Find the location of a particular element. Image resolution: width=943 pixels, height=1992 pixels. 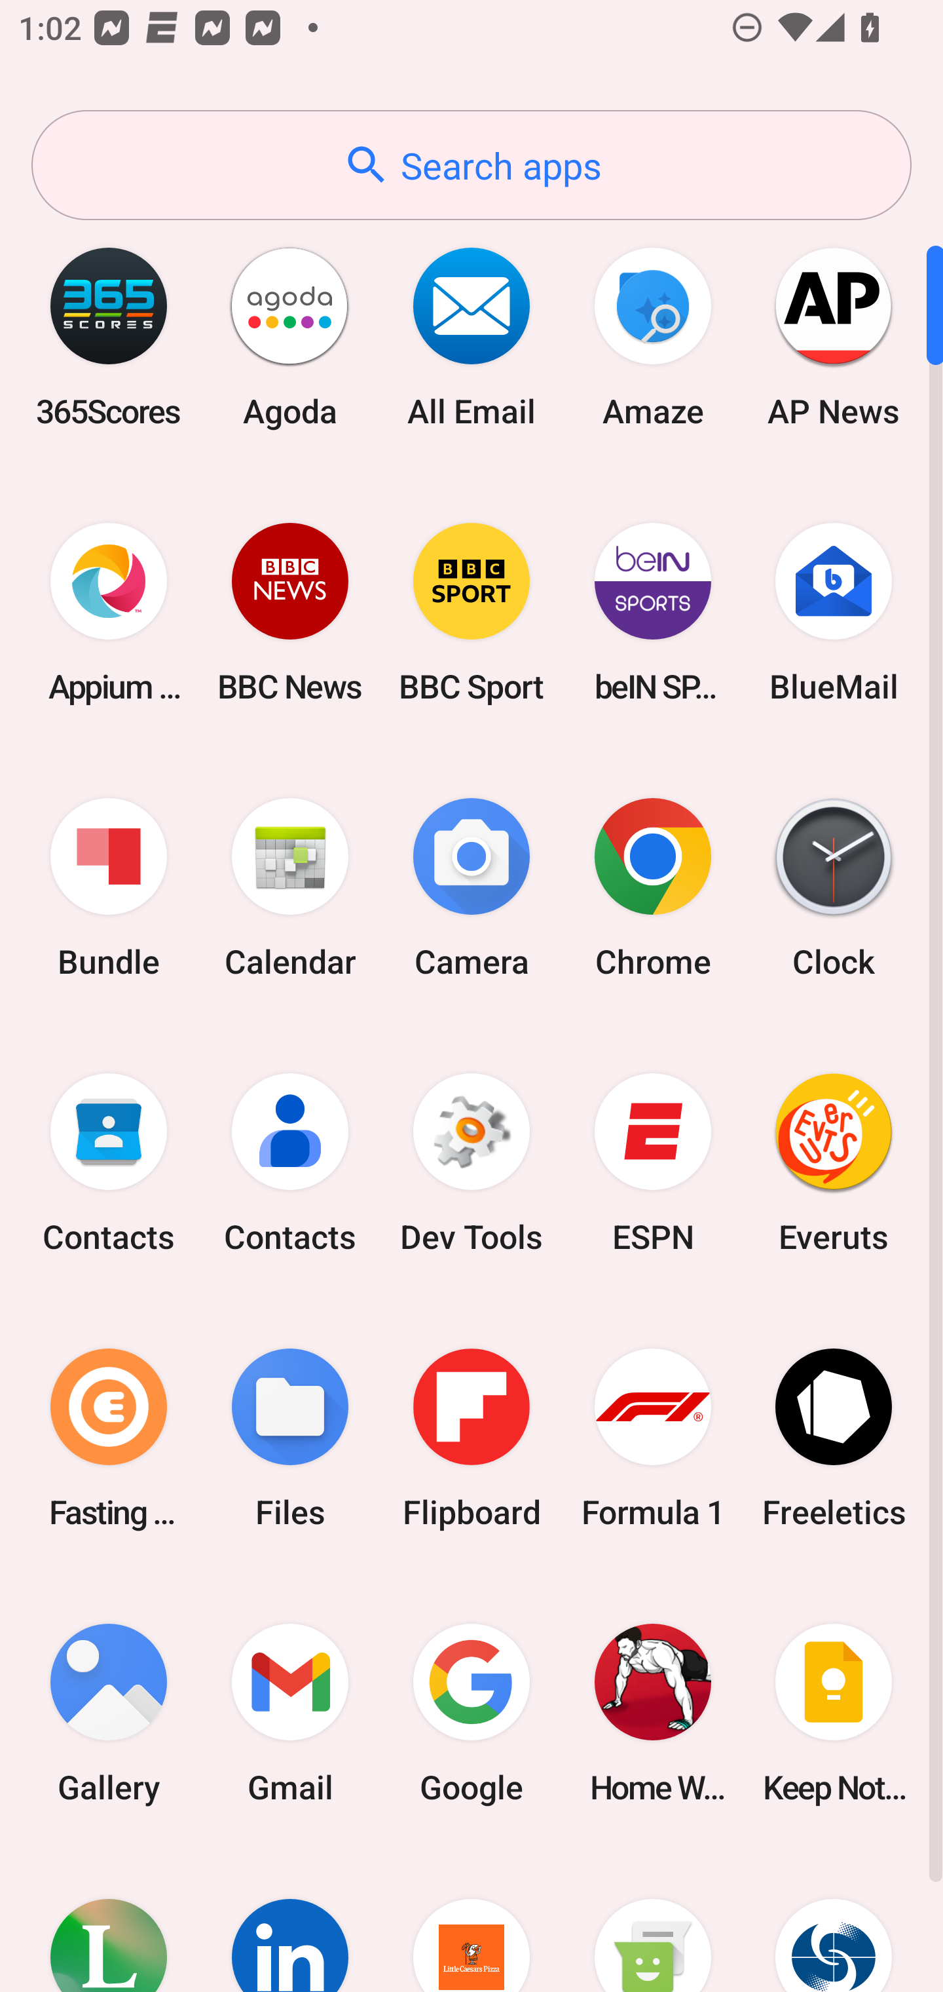

Fasting Coach is located at coordinates (109, 1438).